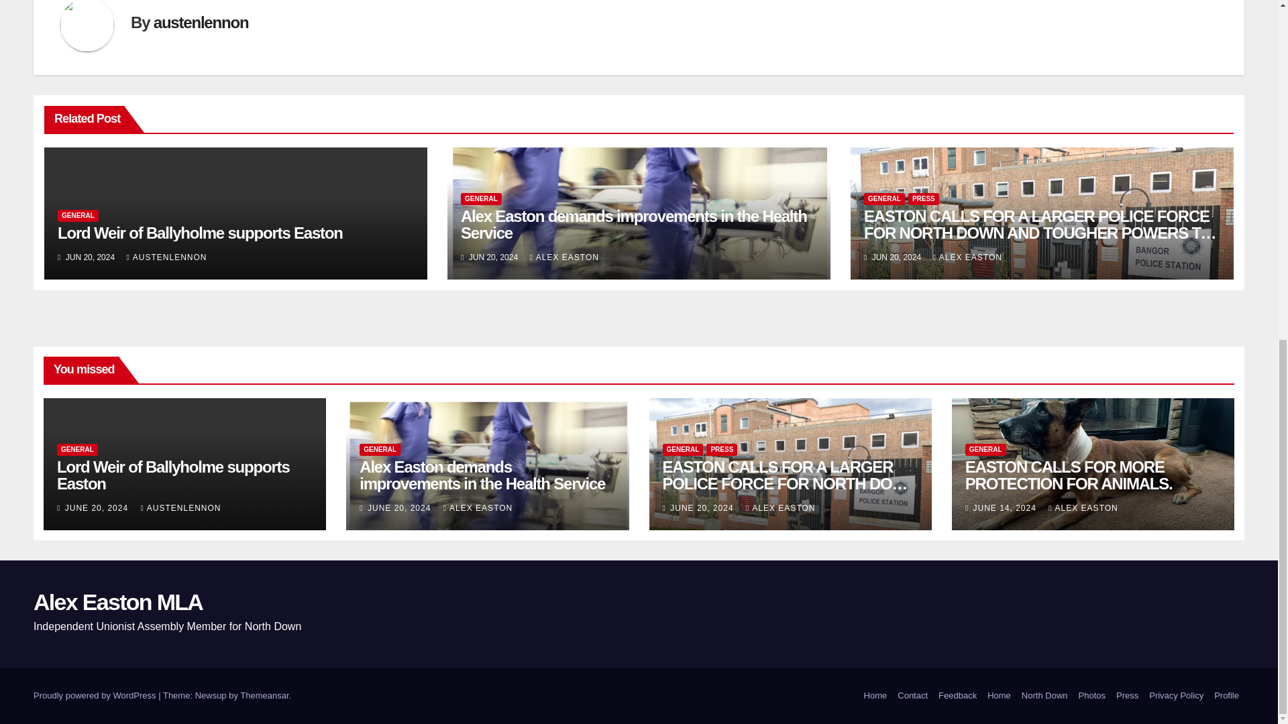  I want to click on Lord Weir of Ballyholme supports Easton, so click(200, 232).